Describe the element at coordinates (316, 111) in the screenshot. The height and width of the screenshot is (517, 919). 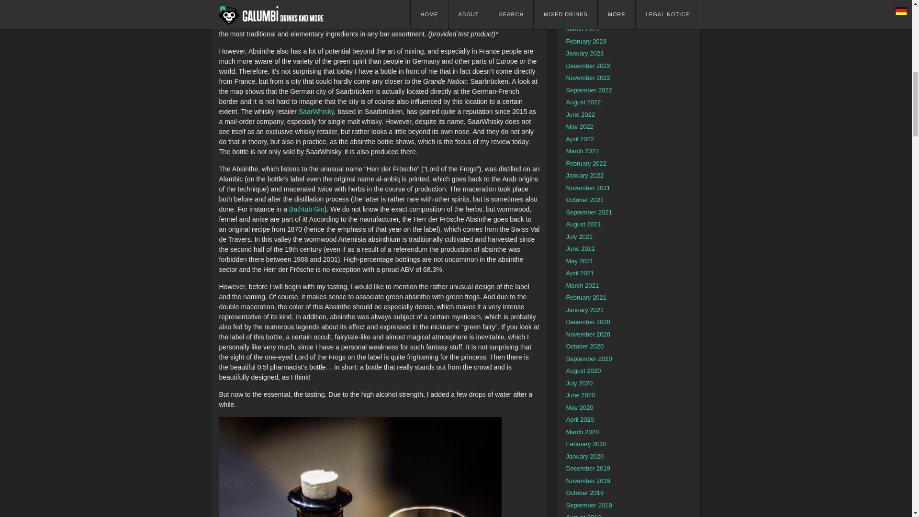
I see `SaarWhisky` at that location.